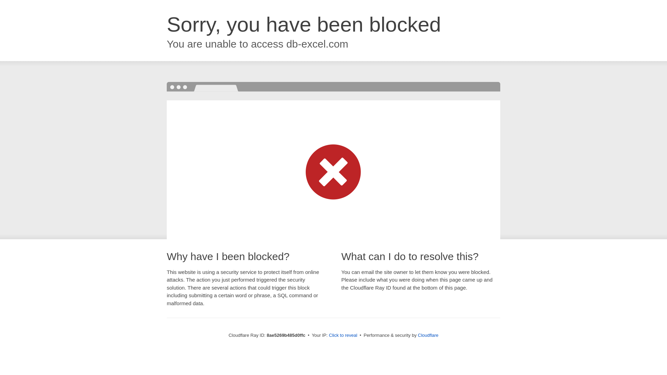 The image size is (667, 375). Describe the element at coordinates (343, 335) in the screenshot. I see `Click to reveal` at that location.